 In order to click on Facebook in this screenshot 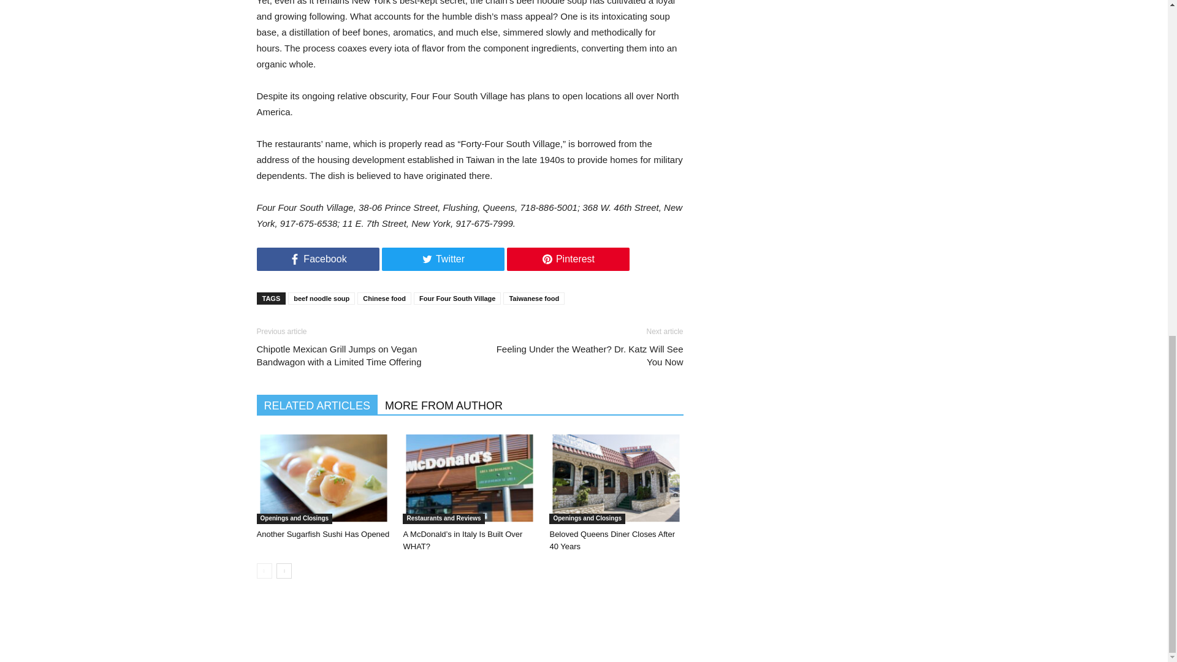, I will do `click(318, 259)`.